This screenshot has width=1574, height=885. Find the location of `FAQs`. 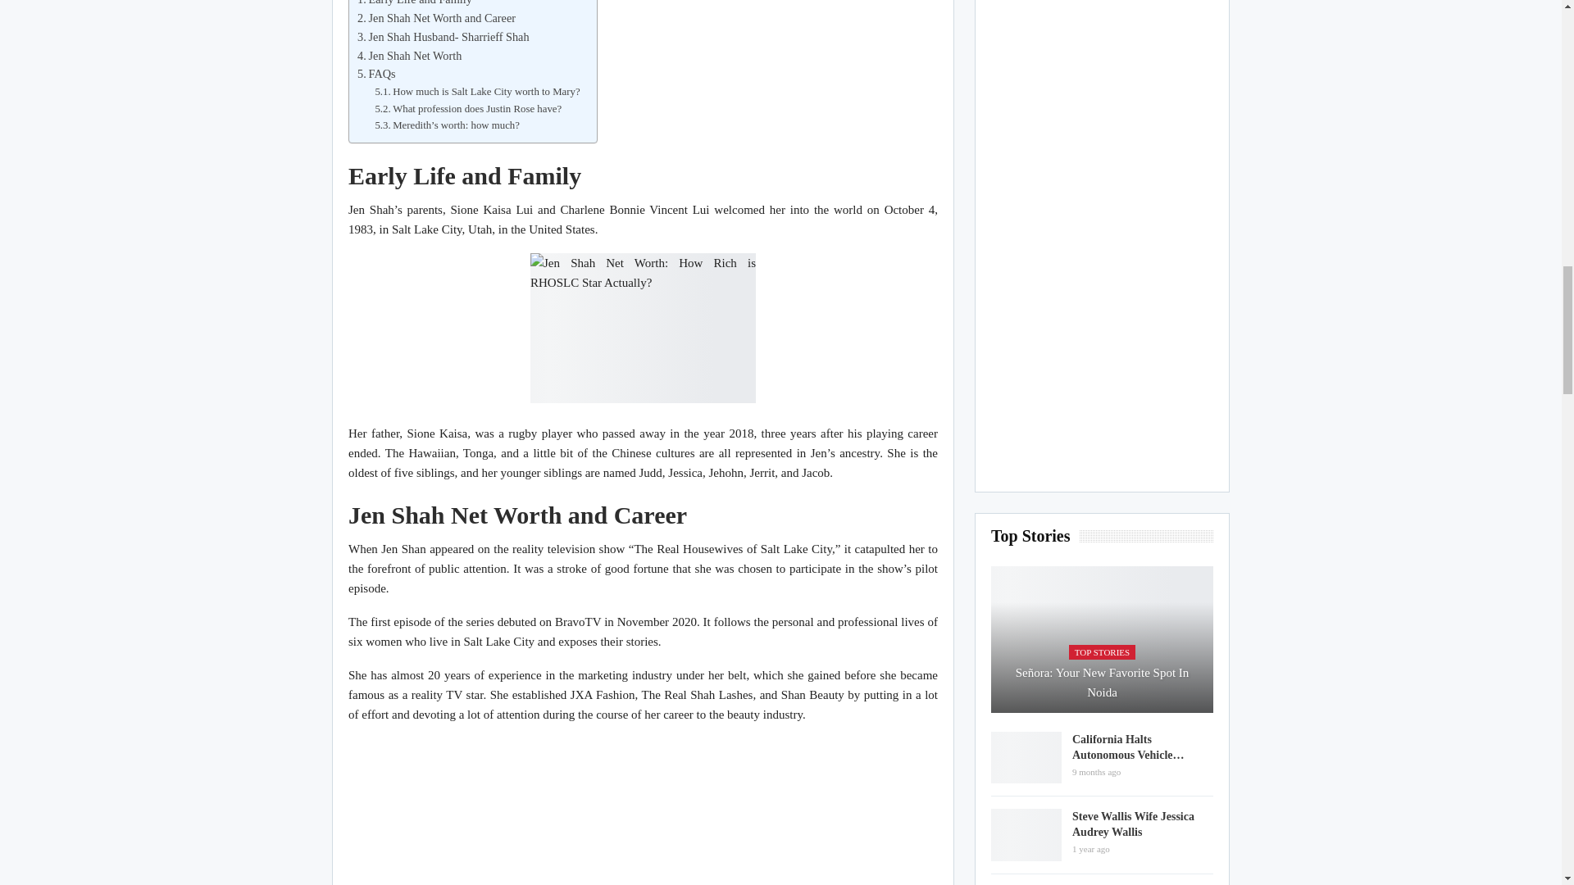

FAQs is located at coordinates (376, 74).